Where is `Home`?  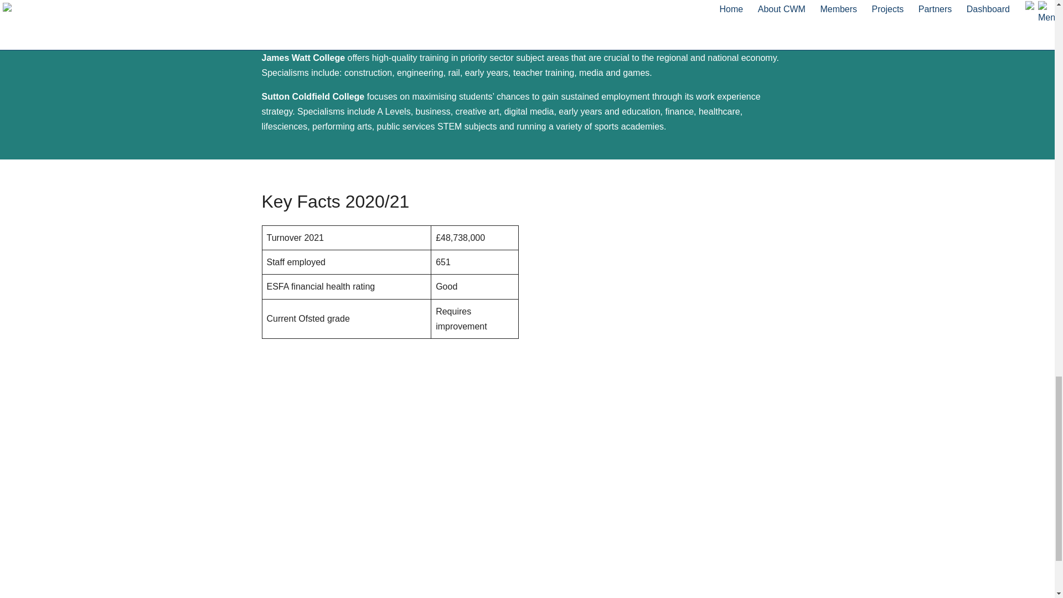 Home is located at coordinates (273, 537).